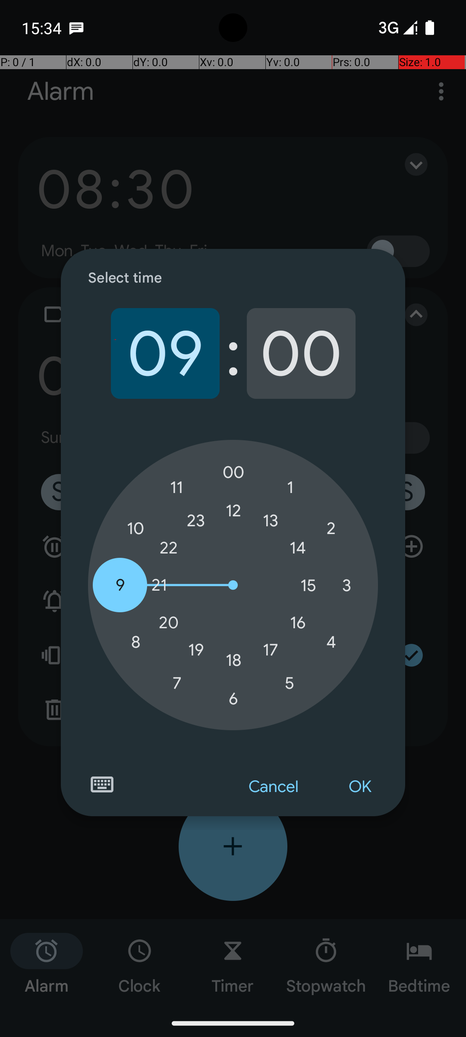 This screenshot has height=1037, width=466. I want to click on 18, so click(233, 660).